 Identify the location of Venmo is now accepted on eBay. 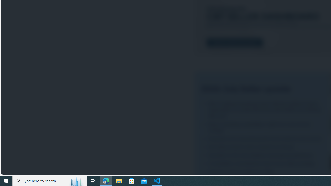
(263, 172).